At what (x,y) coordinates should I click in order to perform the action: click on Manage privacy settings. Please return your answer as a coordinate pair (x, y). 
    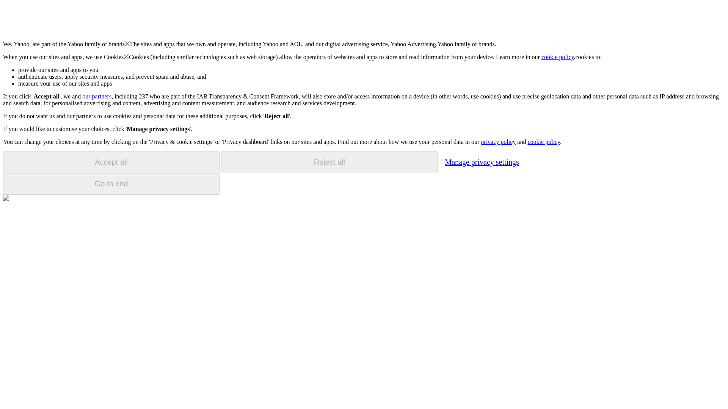
    Looking at the image, I should click on (482, 162).